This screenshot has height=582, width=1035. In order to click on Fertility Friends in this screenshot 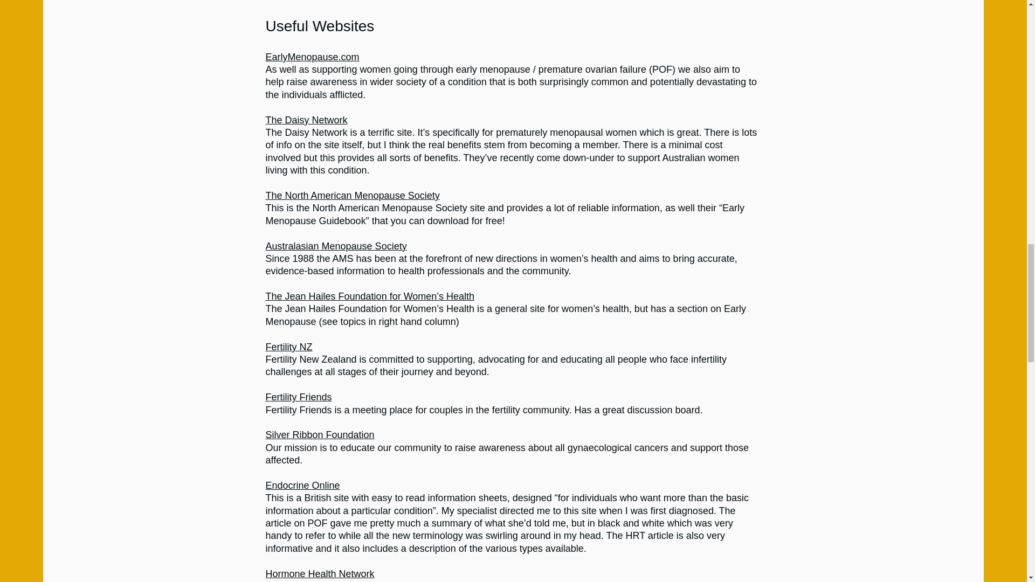, I will do `click(298, 397)`.